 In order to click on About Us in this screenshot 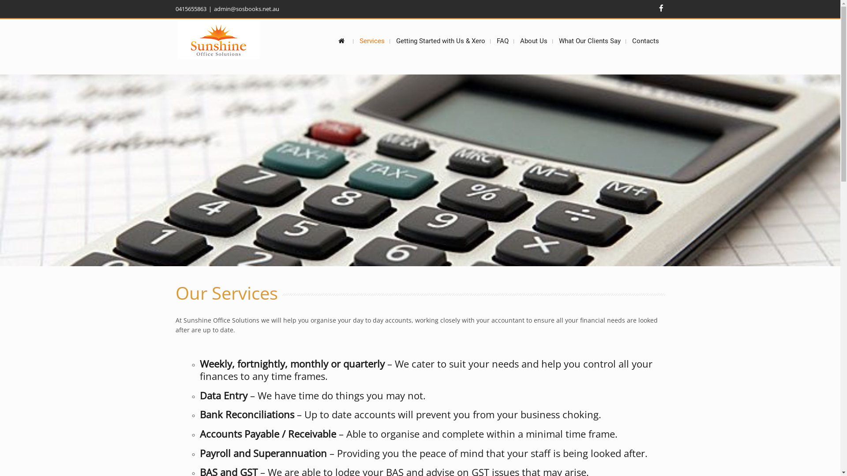, I will do `click(533, 41)`.